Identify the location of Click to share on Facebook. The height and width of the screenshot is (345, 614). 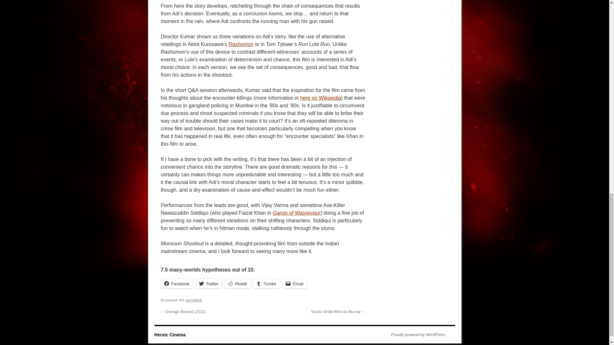
(177, 283).